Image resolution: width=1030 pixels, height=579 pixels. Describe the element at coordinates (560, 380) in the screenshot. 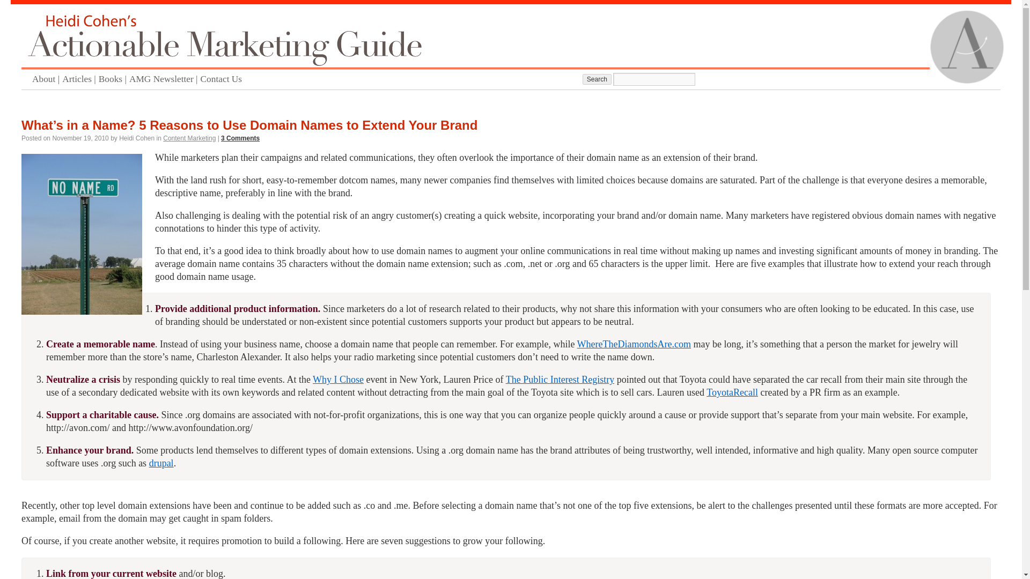

I see `The Public Interest Registry` at that location.